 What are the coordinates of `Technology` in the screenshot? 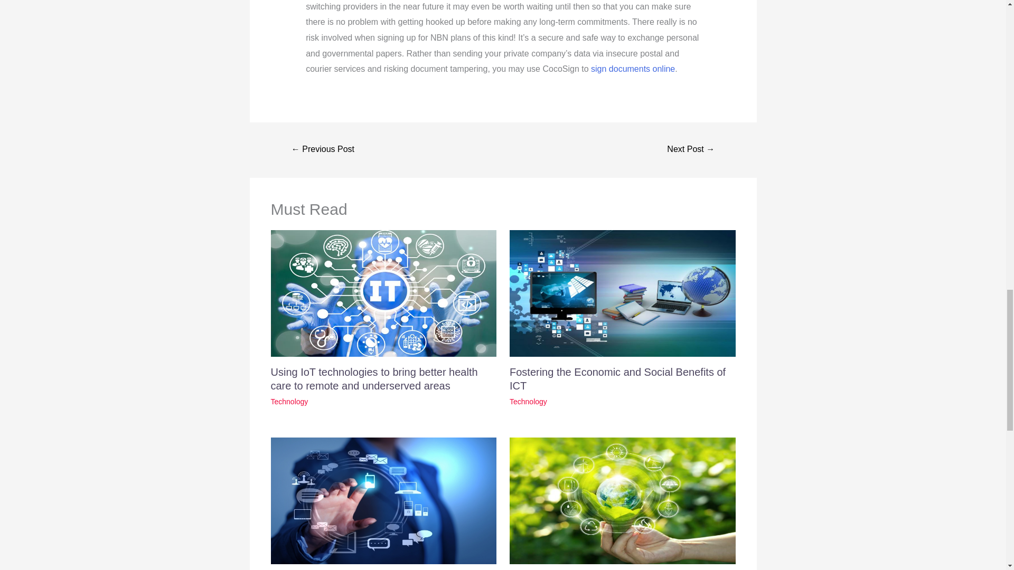 It's located at (289, 401).